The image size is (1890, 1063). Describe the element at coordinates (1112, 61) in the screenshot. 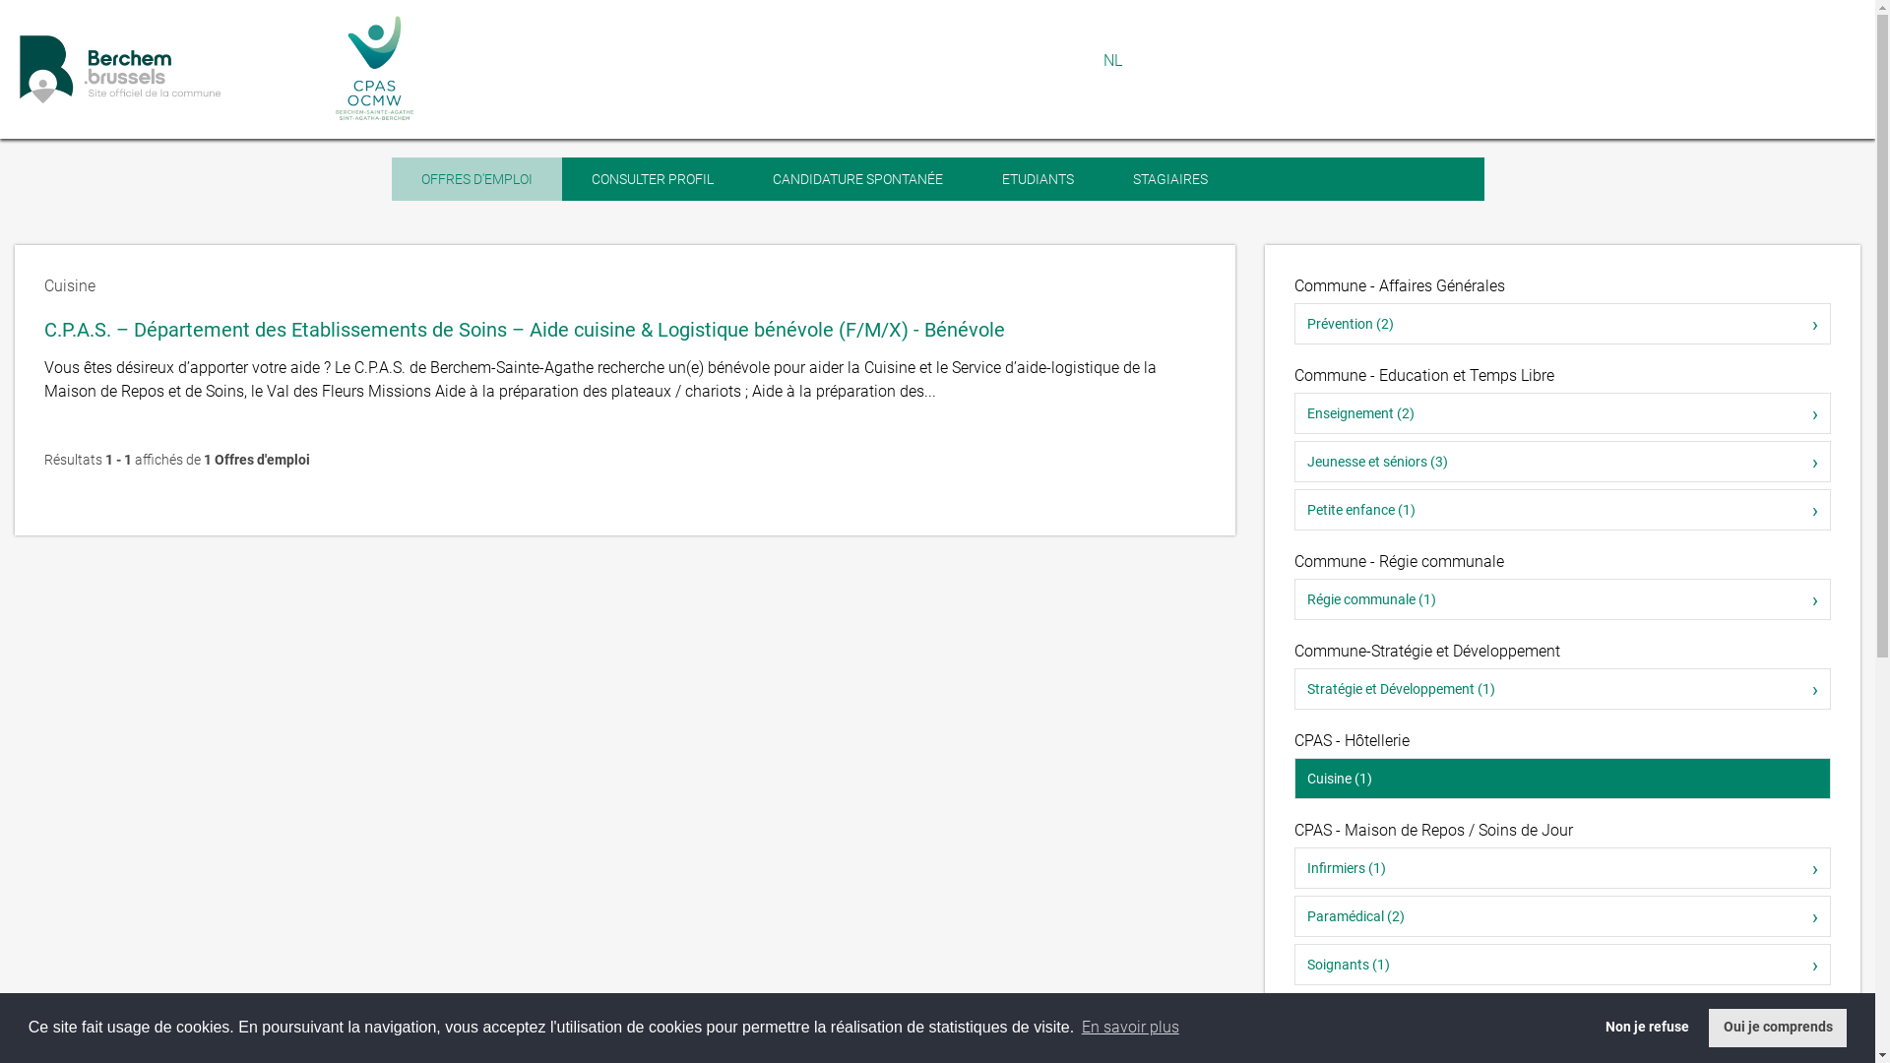

I see `NL` at that location.